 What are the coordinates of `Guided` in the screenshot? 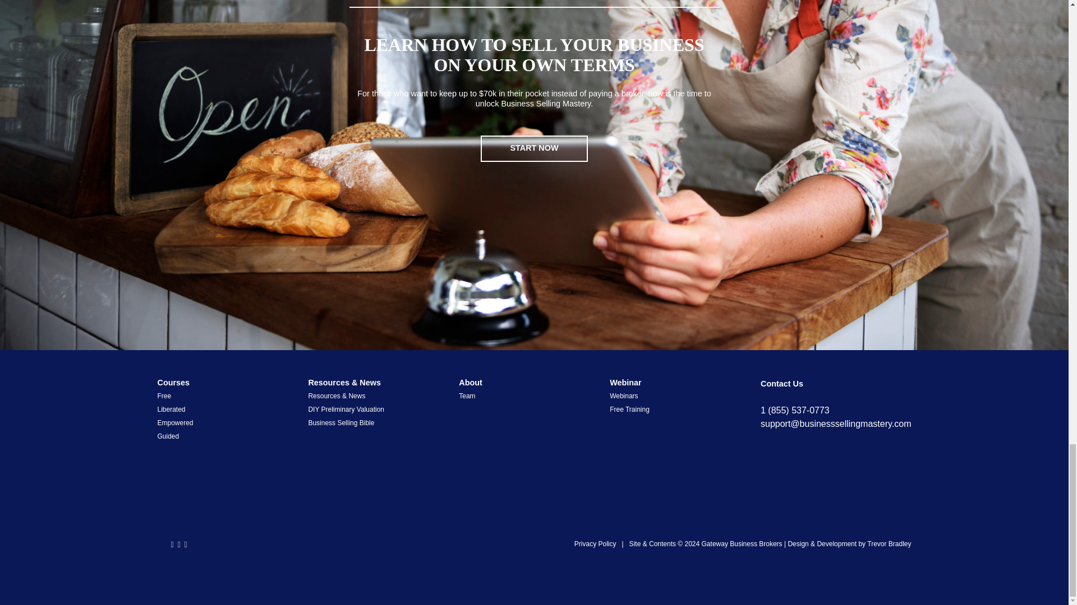 It's located at (168, 436).